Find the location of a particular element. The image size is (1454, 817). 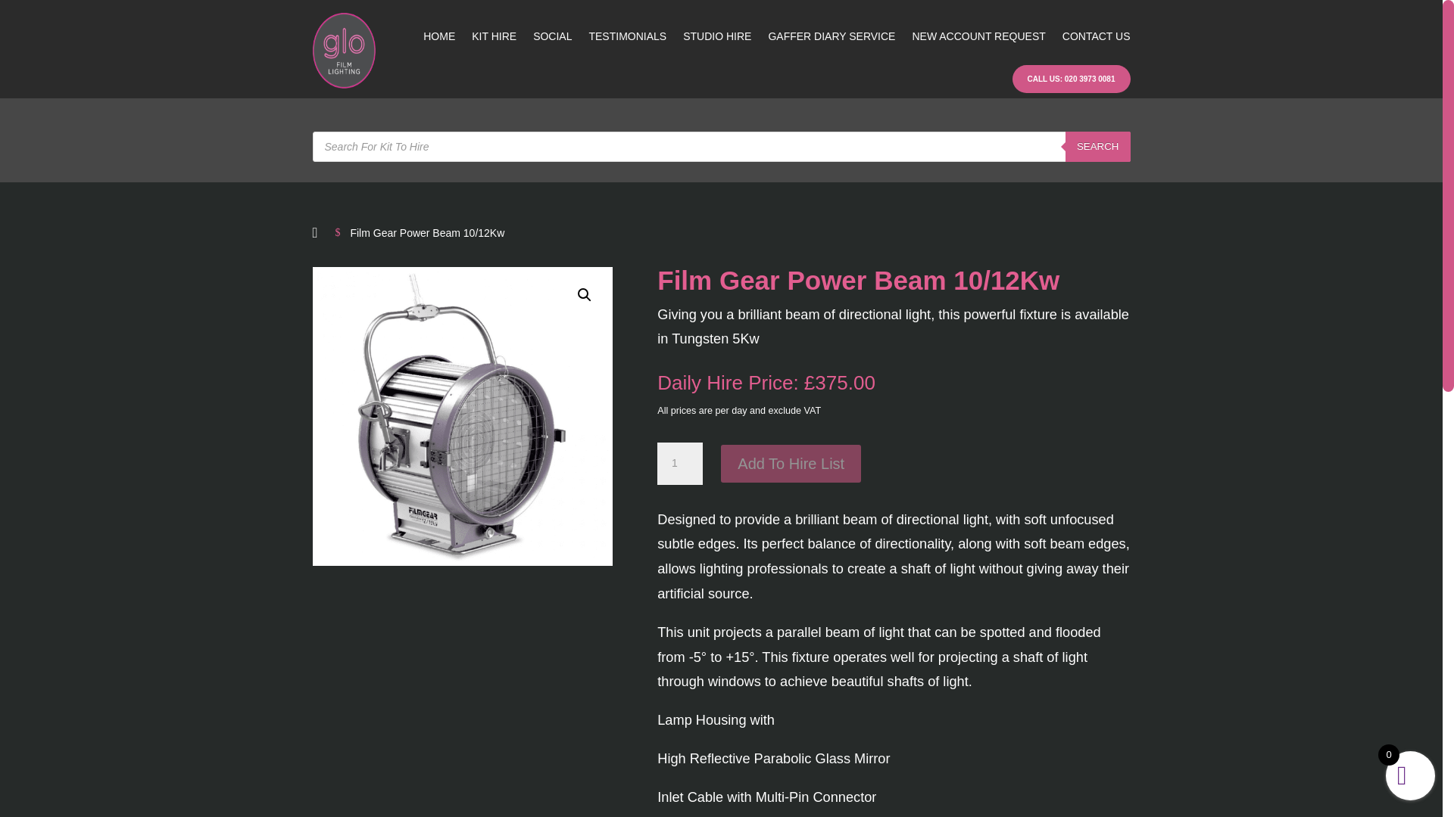

NEW ACCOUNT REQUEST is located at coordinates (978, 36).